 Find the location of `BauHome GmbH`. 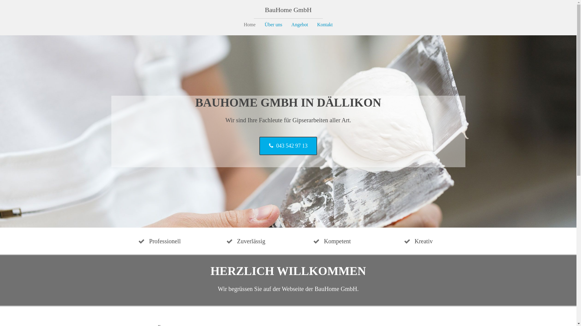

BauHome GmbH is located at coordinates (288, 10).